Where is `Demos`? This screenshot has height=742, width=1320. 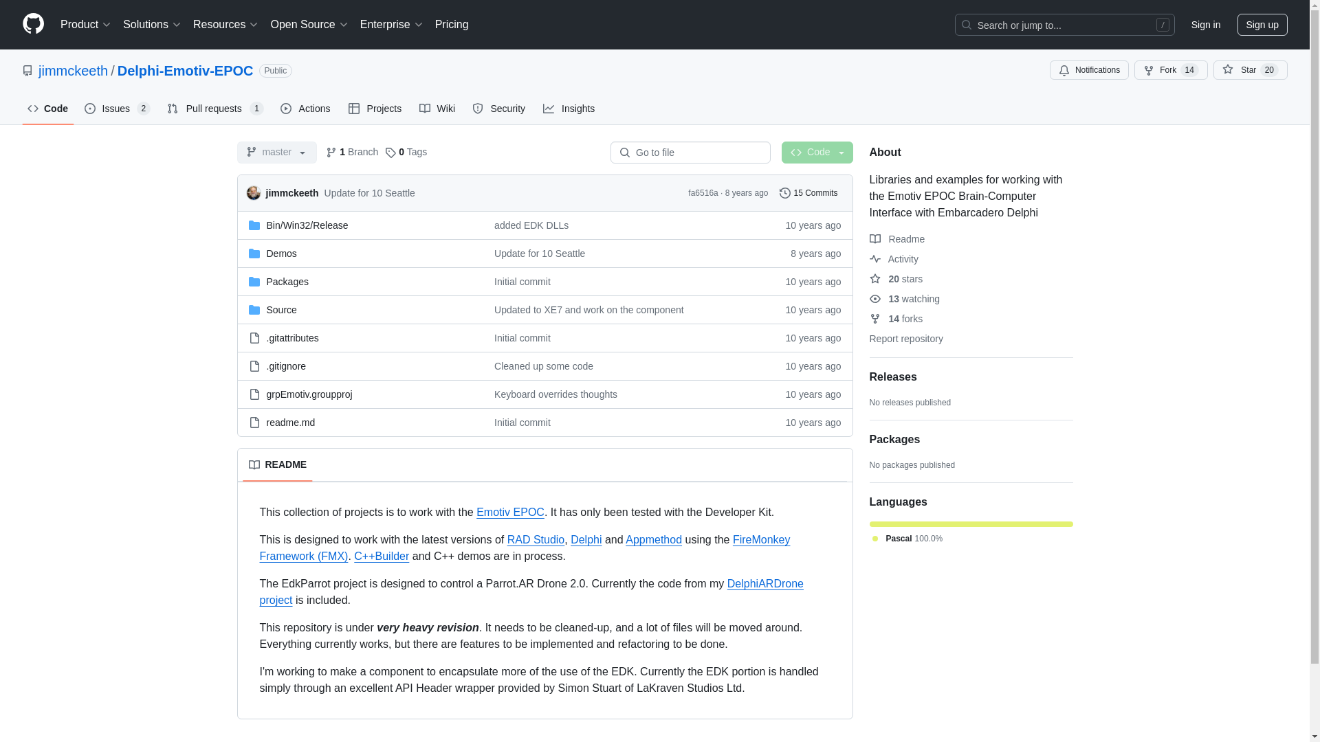
Demos is located at coordinates (282, 252).